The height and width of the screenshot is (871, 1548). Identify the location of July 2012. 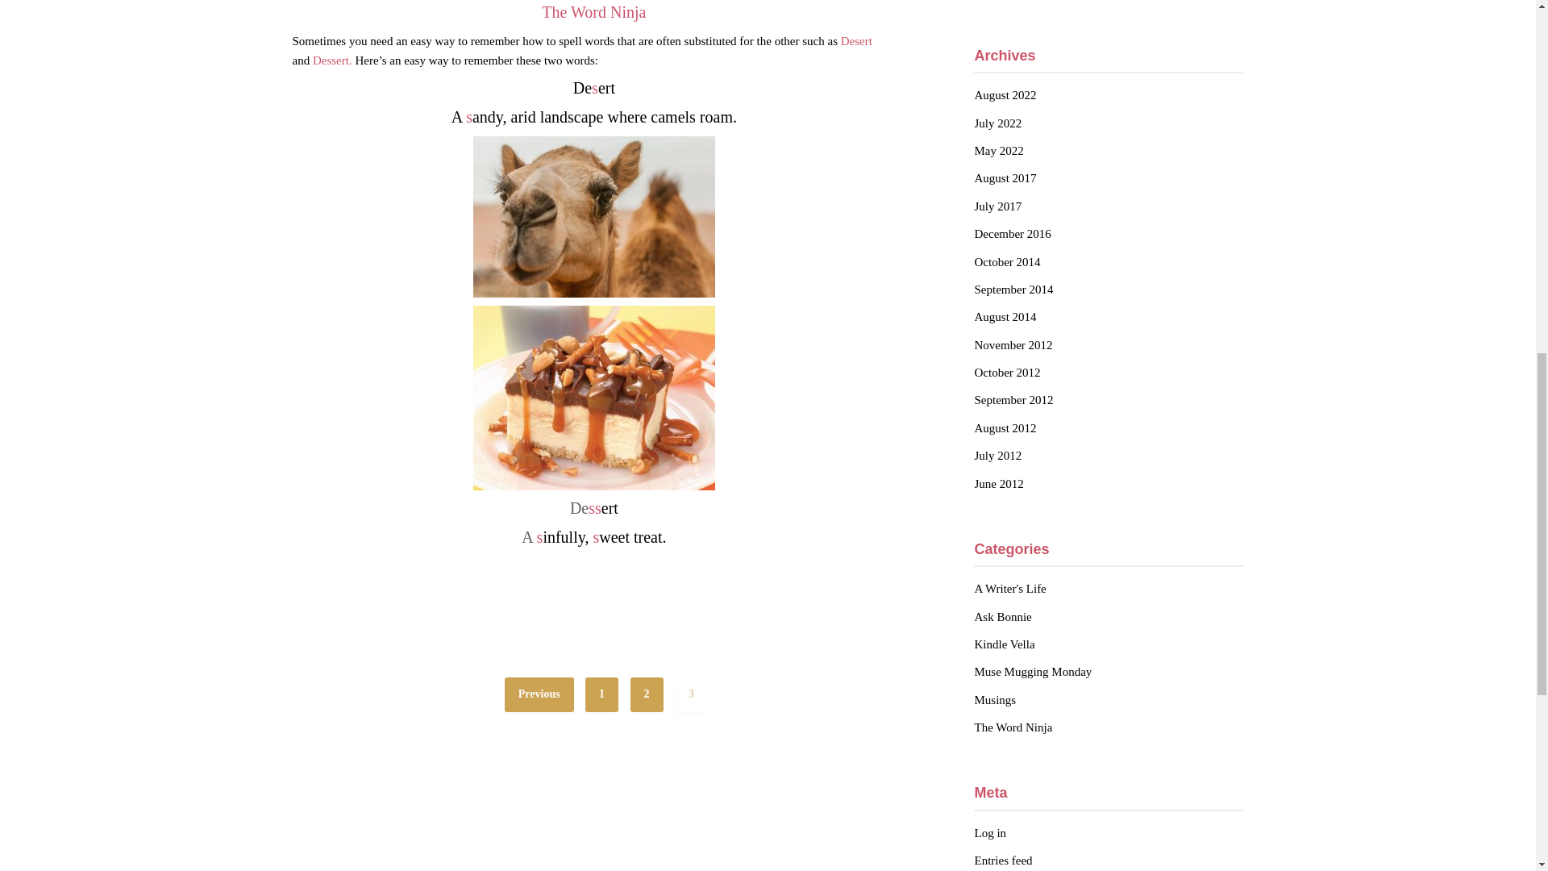
(997, 456).